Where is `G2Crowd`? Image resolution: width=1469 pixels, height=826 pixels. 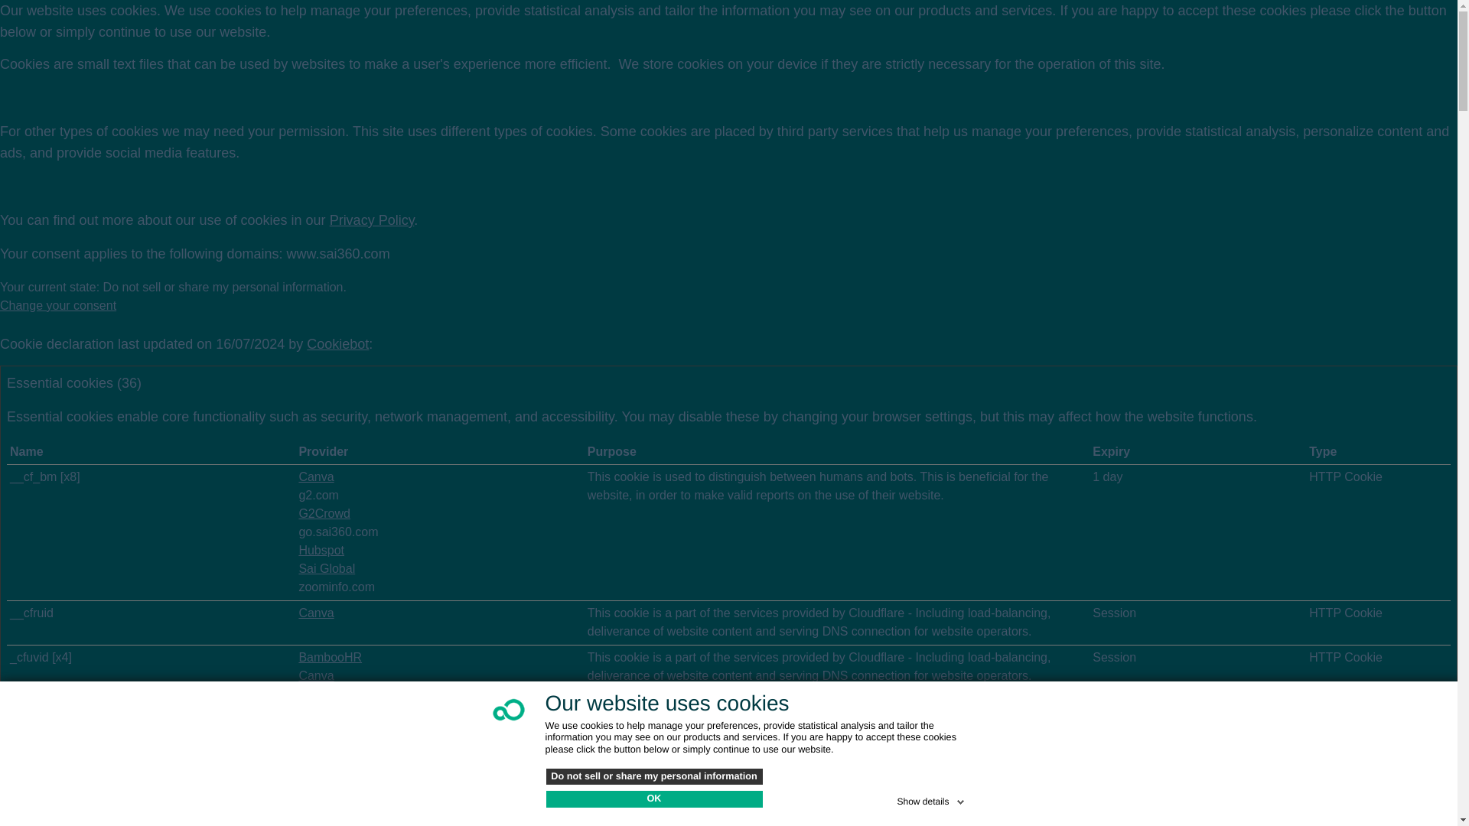
G2Crowd is located at coordinates (324, 514).